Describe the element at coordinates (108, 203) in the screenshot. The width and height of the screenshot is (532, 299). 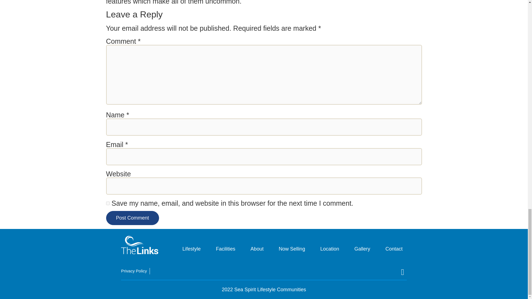
I see `yes` at that location.